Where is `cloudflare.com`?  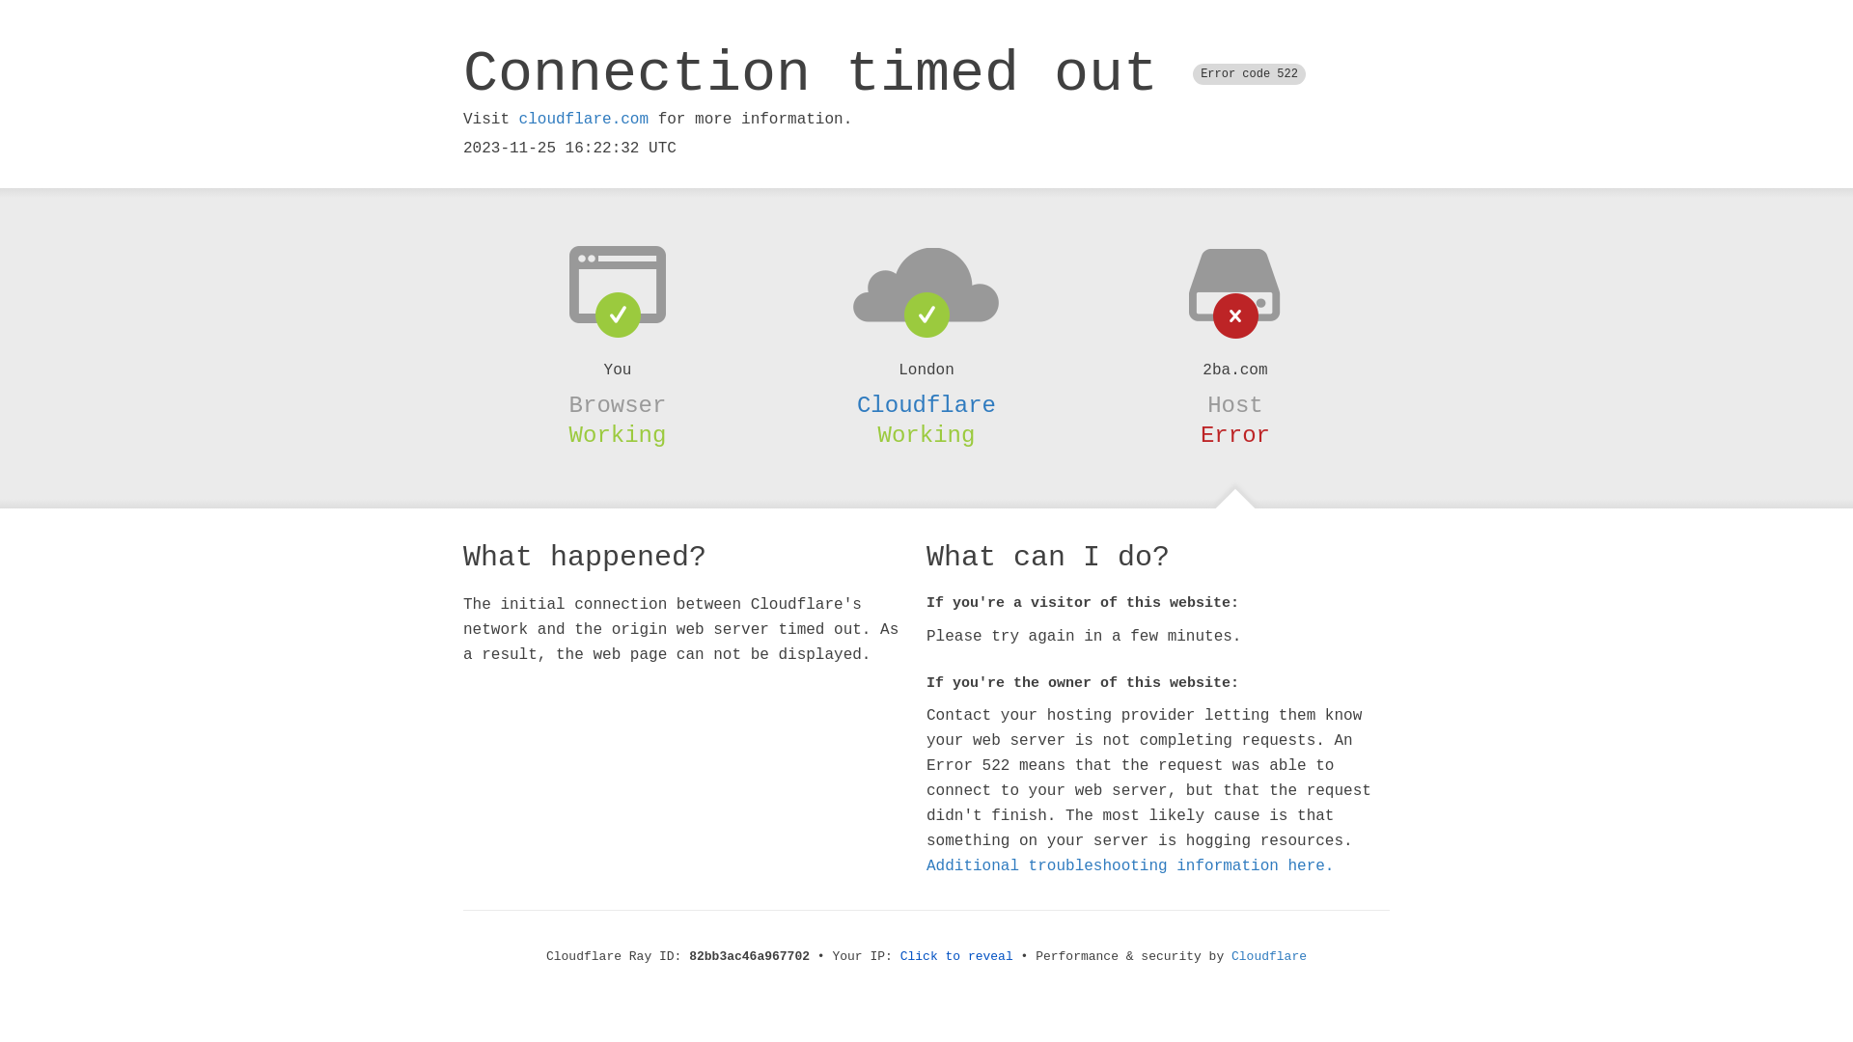 cloudflare.com is located at coordinates (584, 120).